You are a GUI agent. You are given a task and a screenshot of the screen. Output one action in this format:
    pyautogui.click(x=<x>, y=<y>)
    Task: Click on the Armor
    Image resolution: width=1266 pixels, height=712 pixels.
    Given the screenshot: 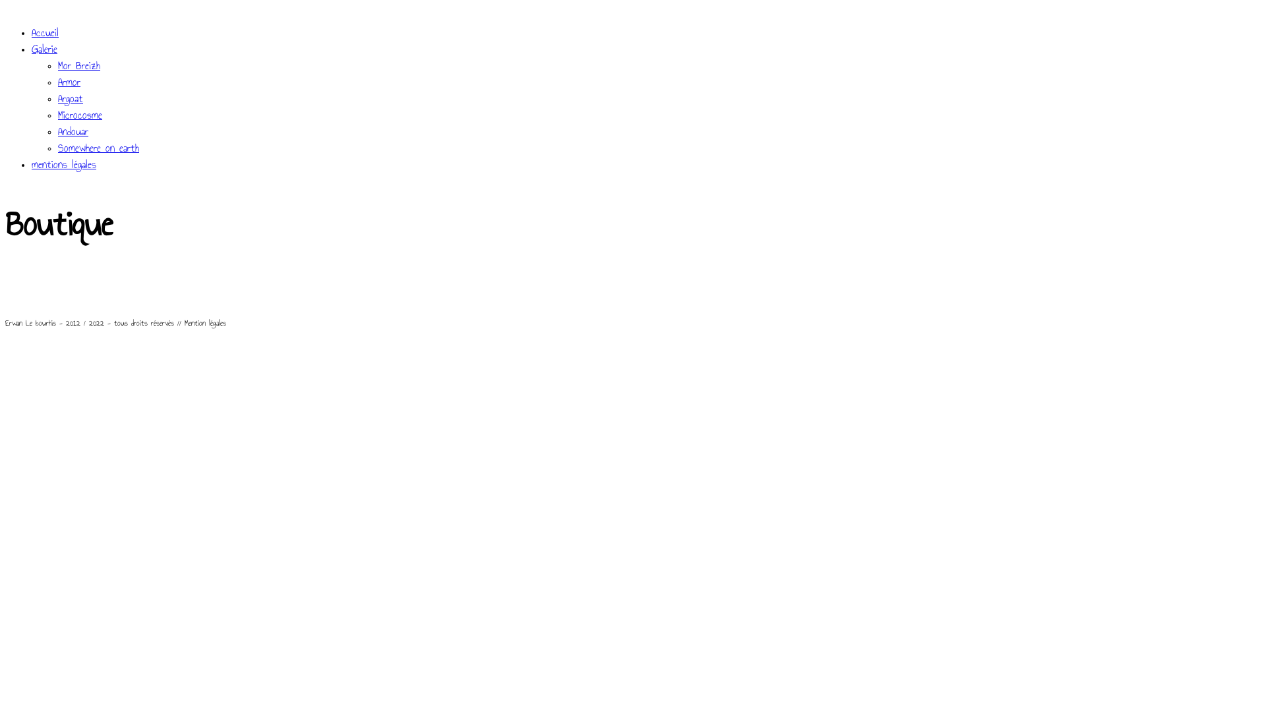 What is the action you would take?
    pyautogui.click(x=69, y=82)
    